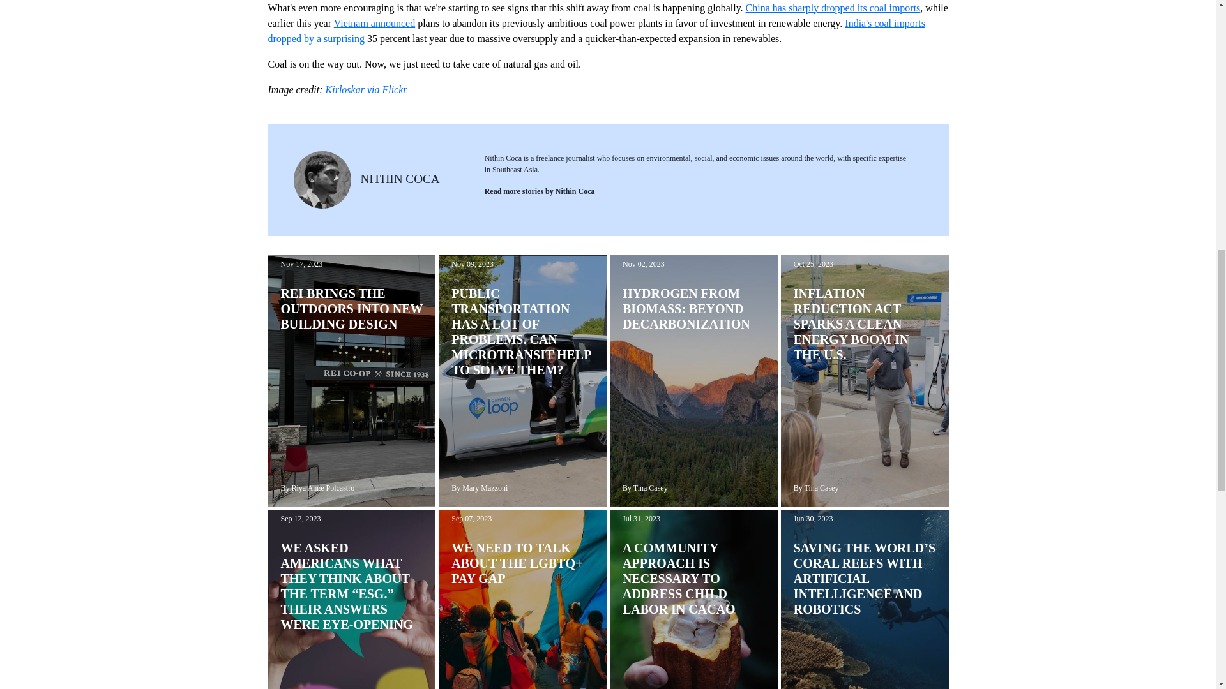 This screenshot has width=1226, height=689. Describe the element at coordinates (539, 191) in the screenshot. I see `Nithin Coca author page` at that location.